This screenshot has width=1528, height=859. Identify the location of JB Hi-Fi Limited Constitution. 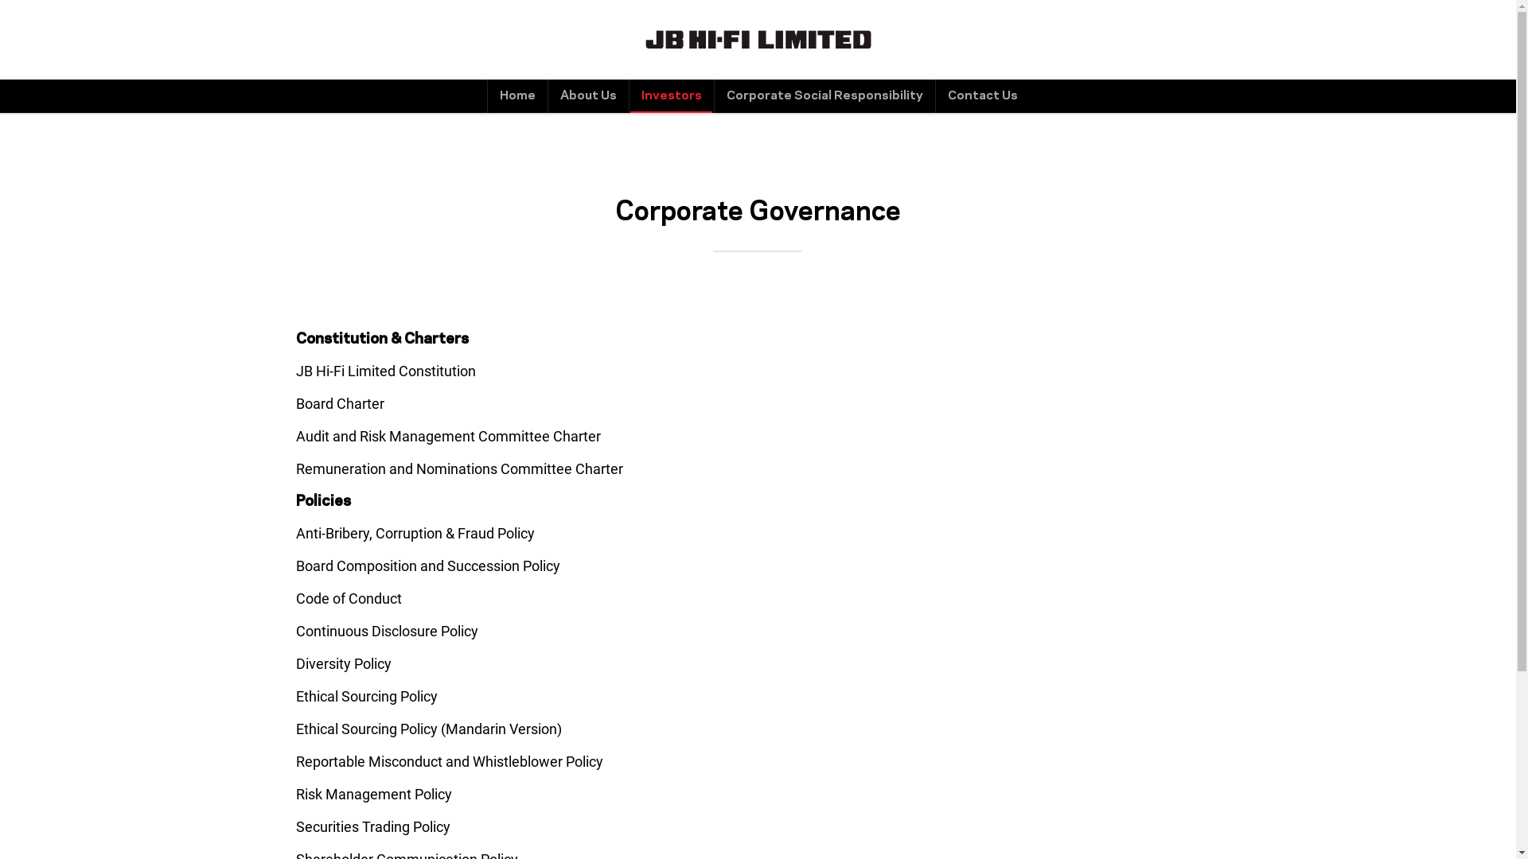
(386, 371).